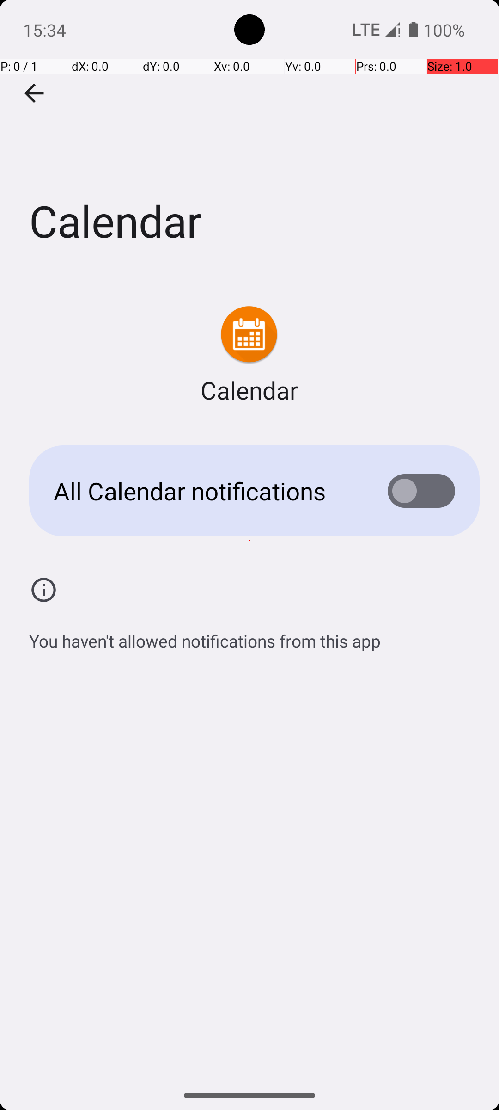  I want to click on All Calendar notifications, so click(206, 491).